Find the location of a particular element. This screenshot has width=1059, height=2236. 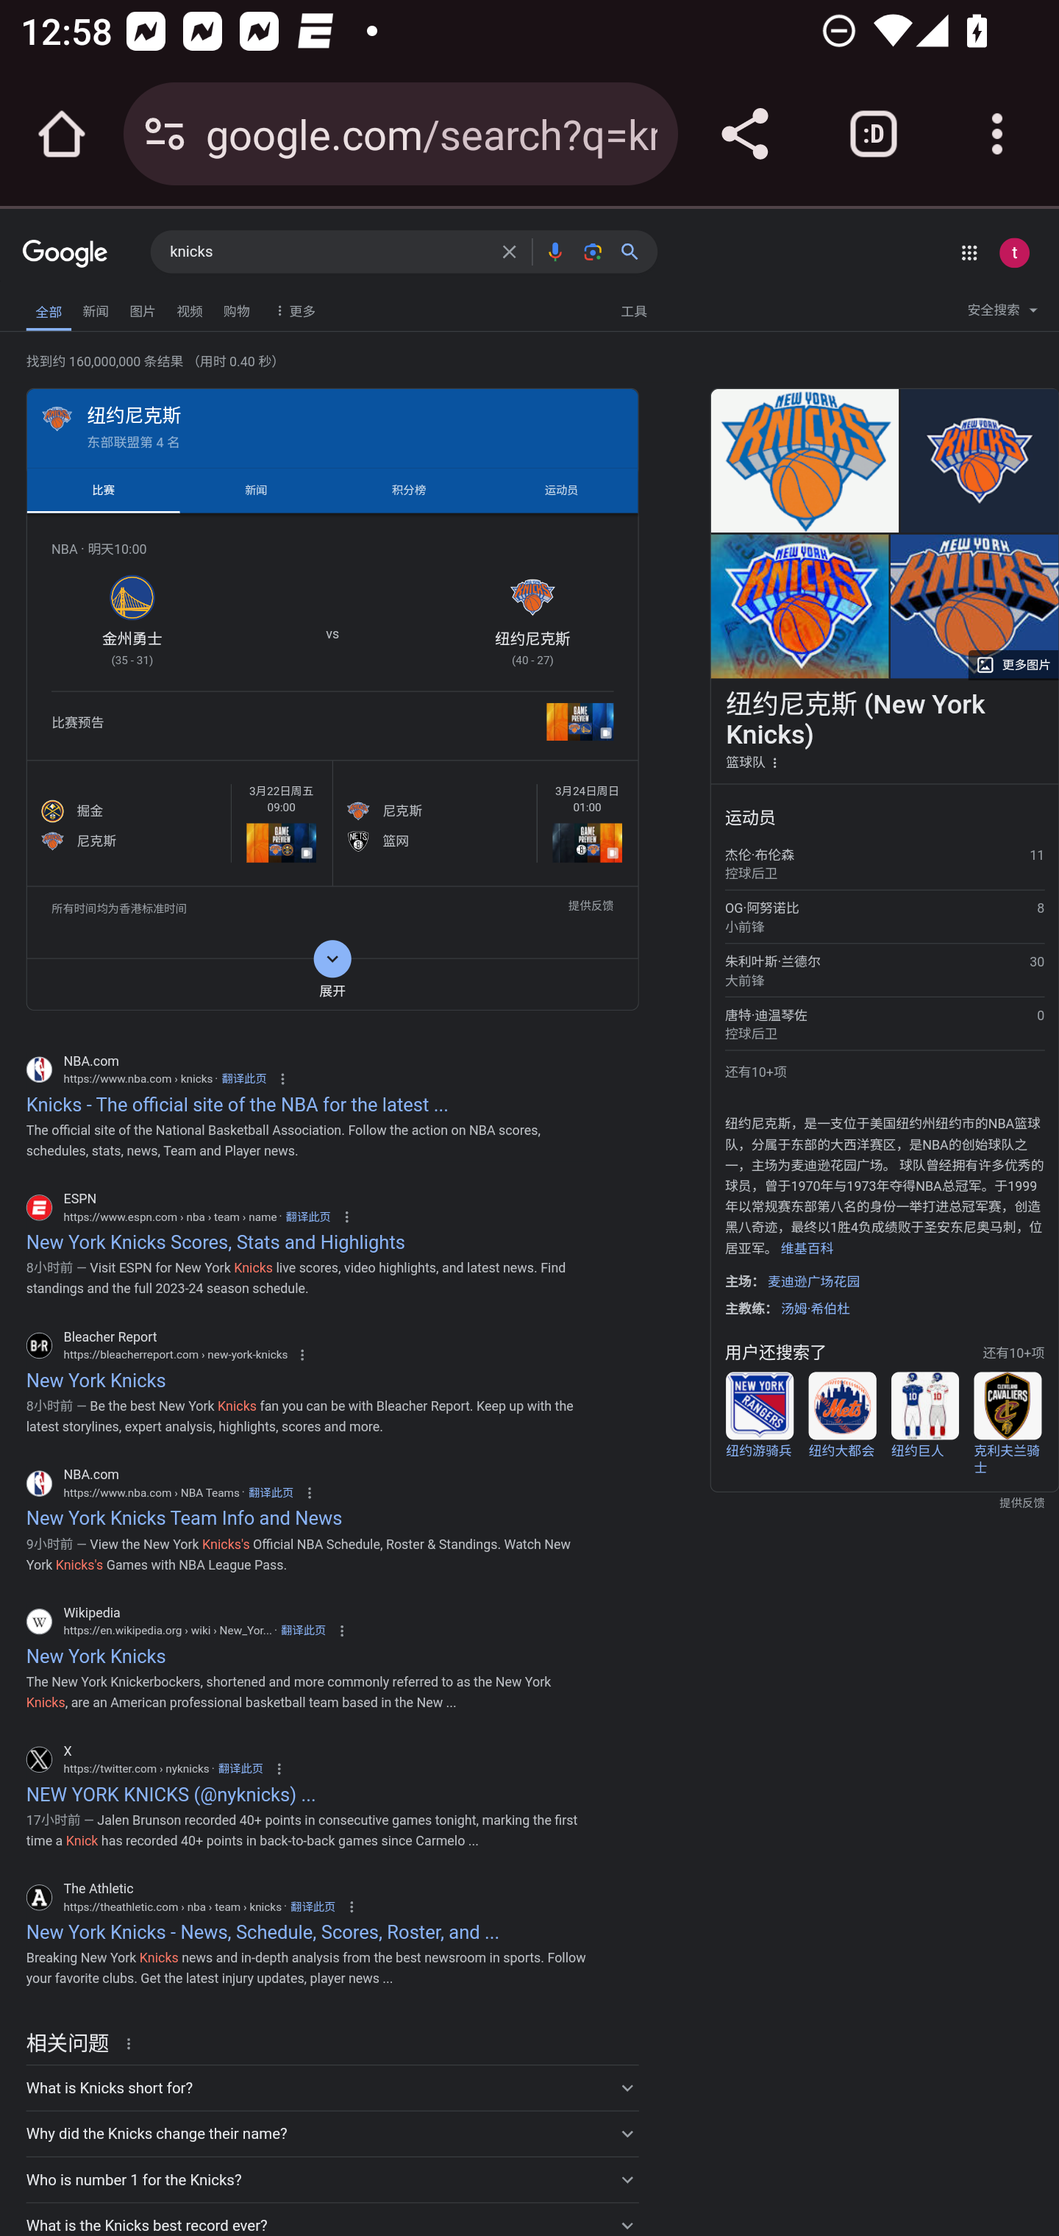

Google 应用 is located at coordinates (969, 252).